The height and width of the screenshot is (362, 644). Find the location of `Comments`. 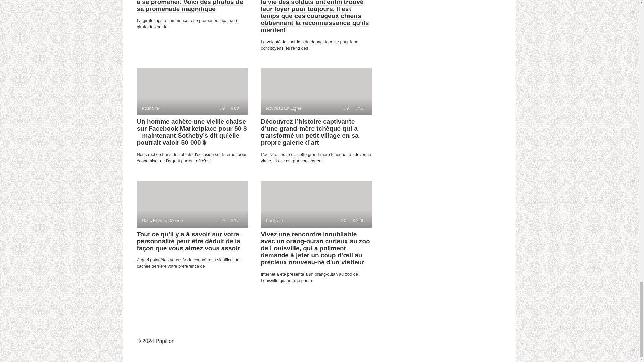

Comments is located at coordinates (222, 221).